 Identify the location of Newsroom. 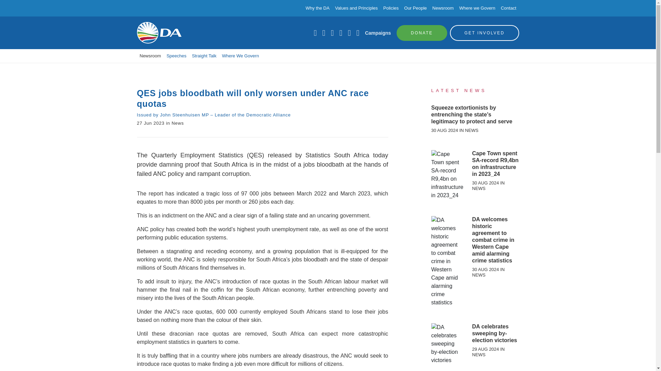
(150, 56).